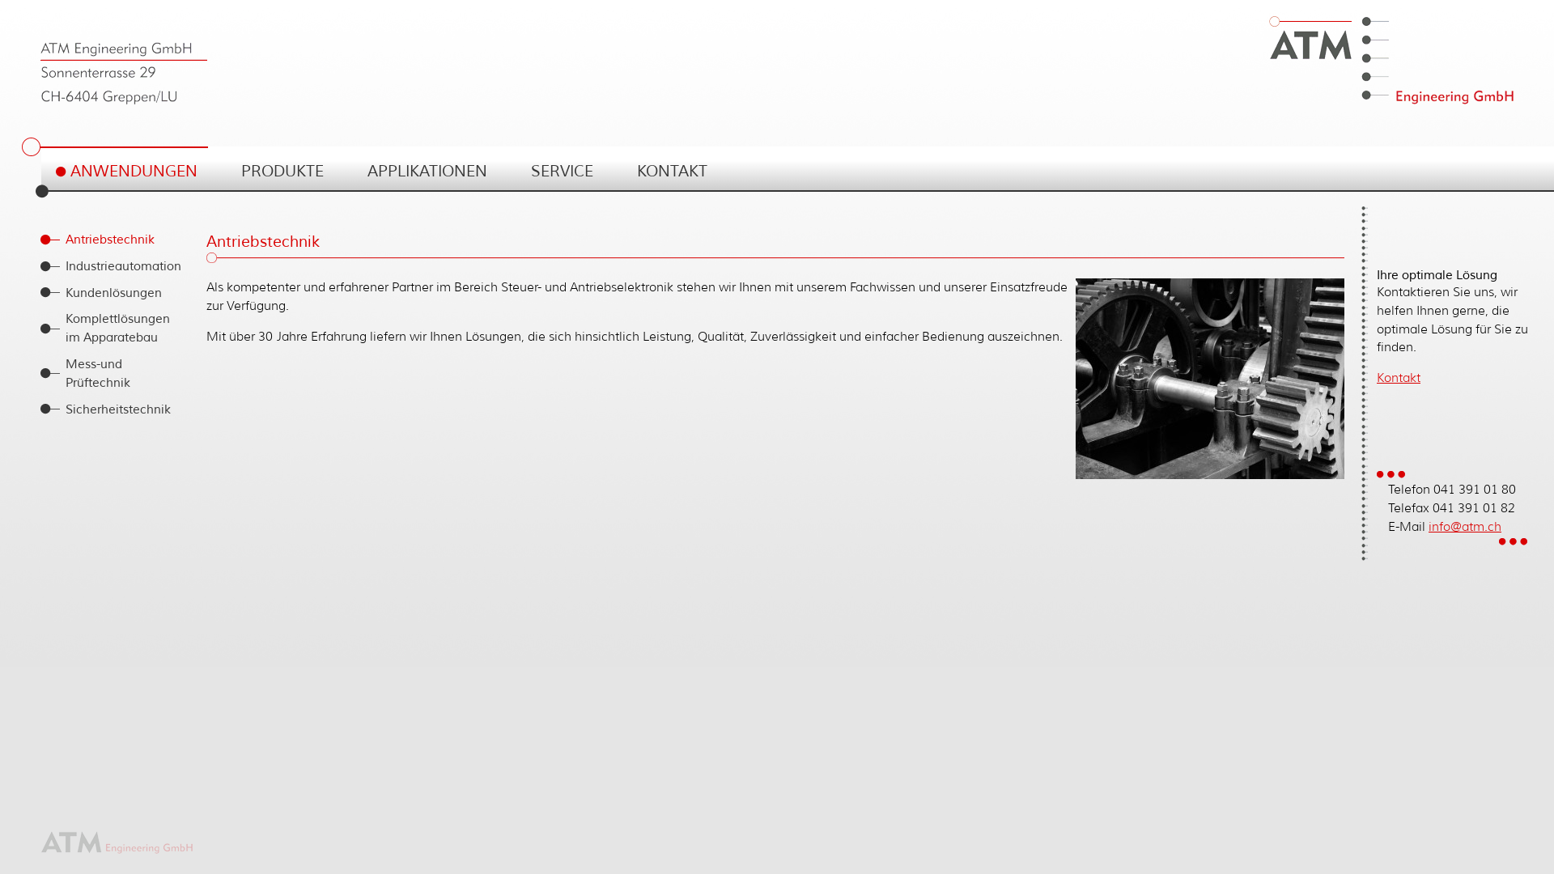 The height and width of the screenshot is (874, 1554). I want to click on Sicherheitstechnik, so click(109, 409).